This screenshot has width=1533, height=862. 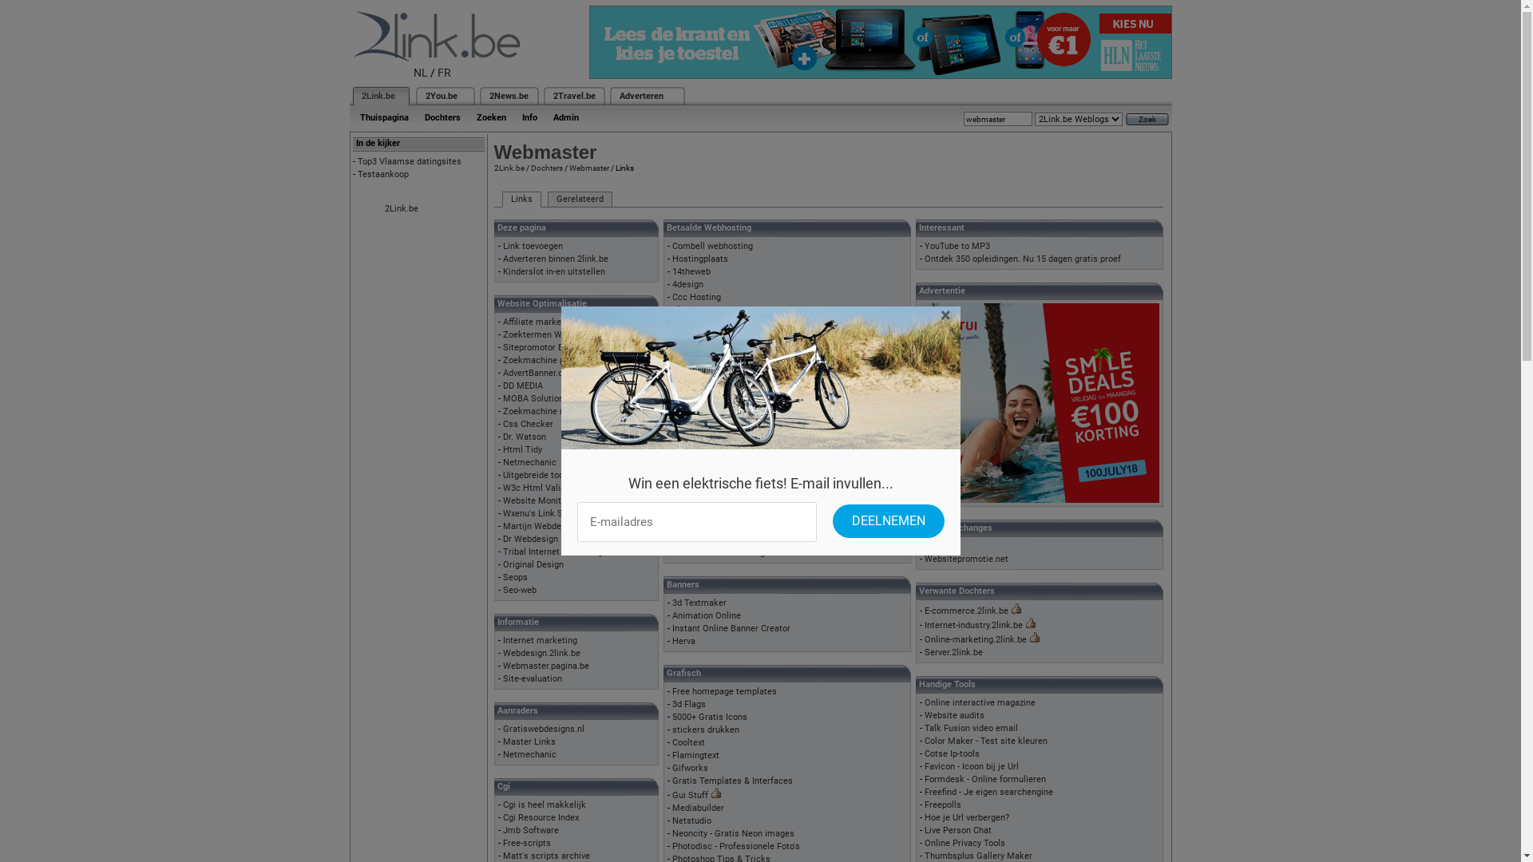 I want to click on Top3 Vlaamse datingsites, so click(x=410, y=161).